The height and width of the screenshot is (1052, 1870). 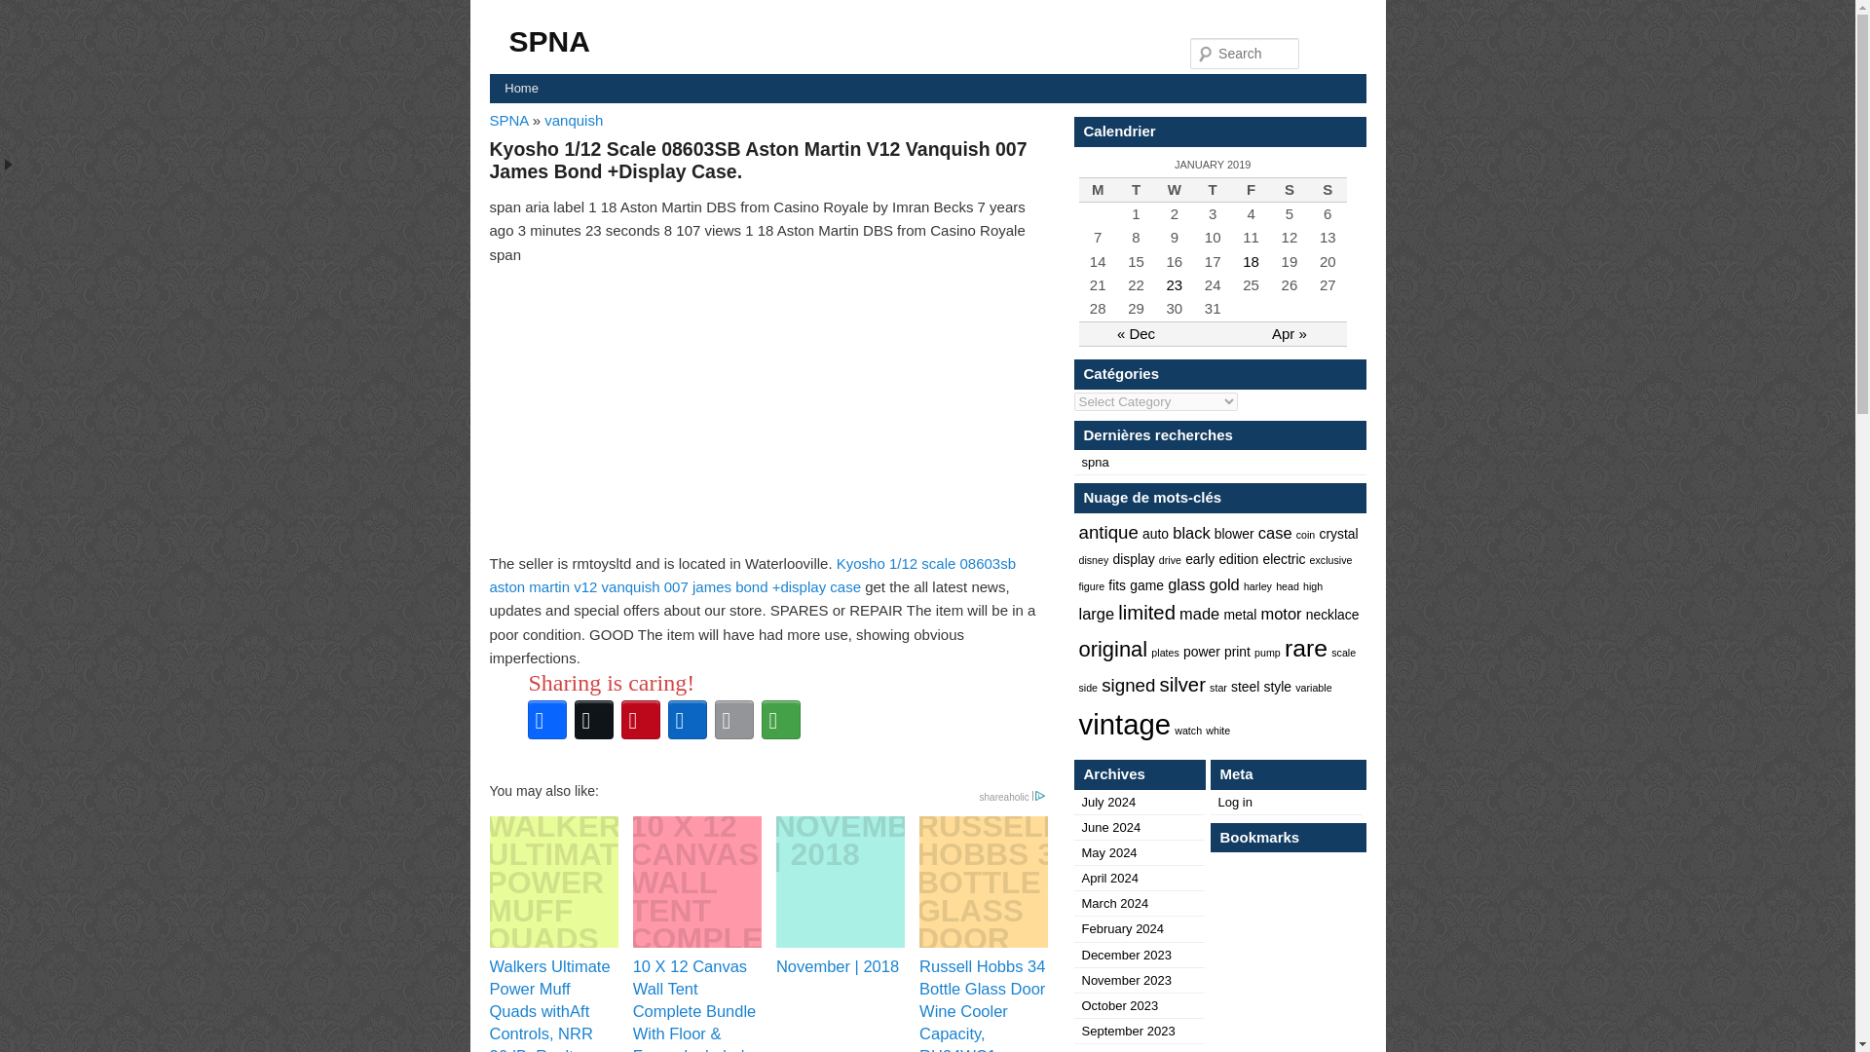 What do you see at coordinates (1095, 462) in the screenshot?
I see `spna` at bounding box center [1095, 462].